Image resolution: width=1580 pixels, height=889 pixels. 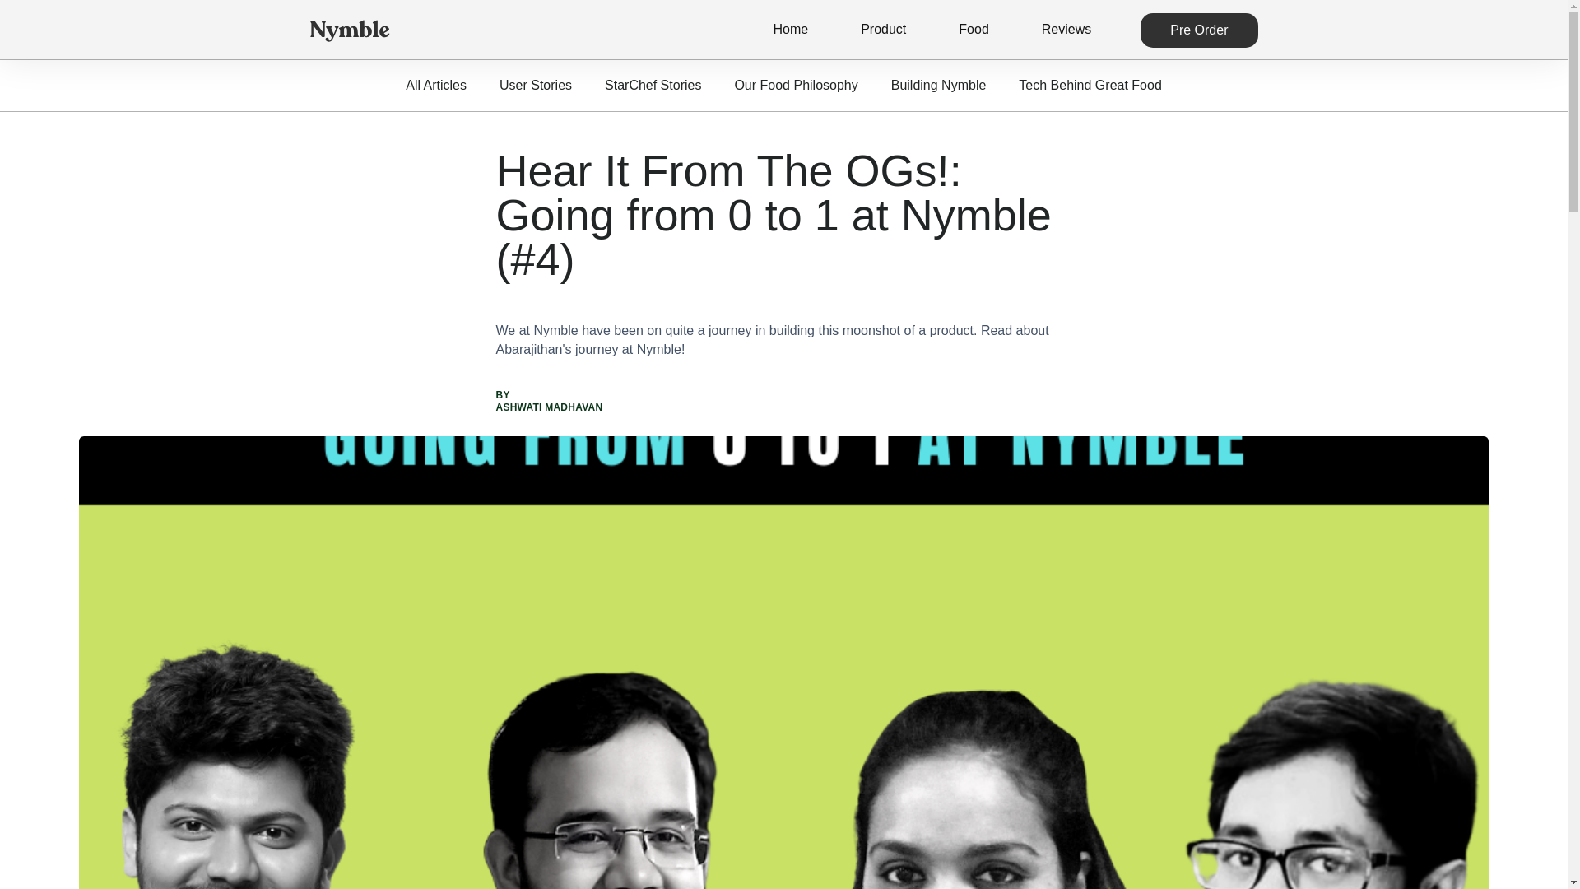 I want to click on Pre Order, so click(x=1199, y=30).